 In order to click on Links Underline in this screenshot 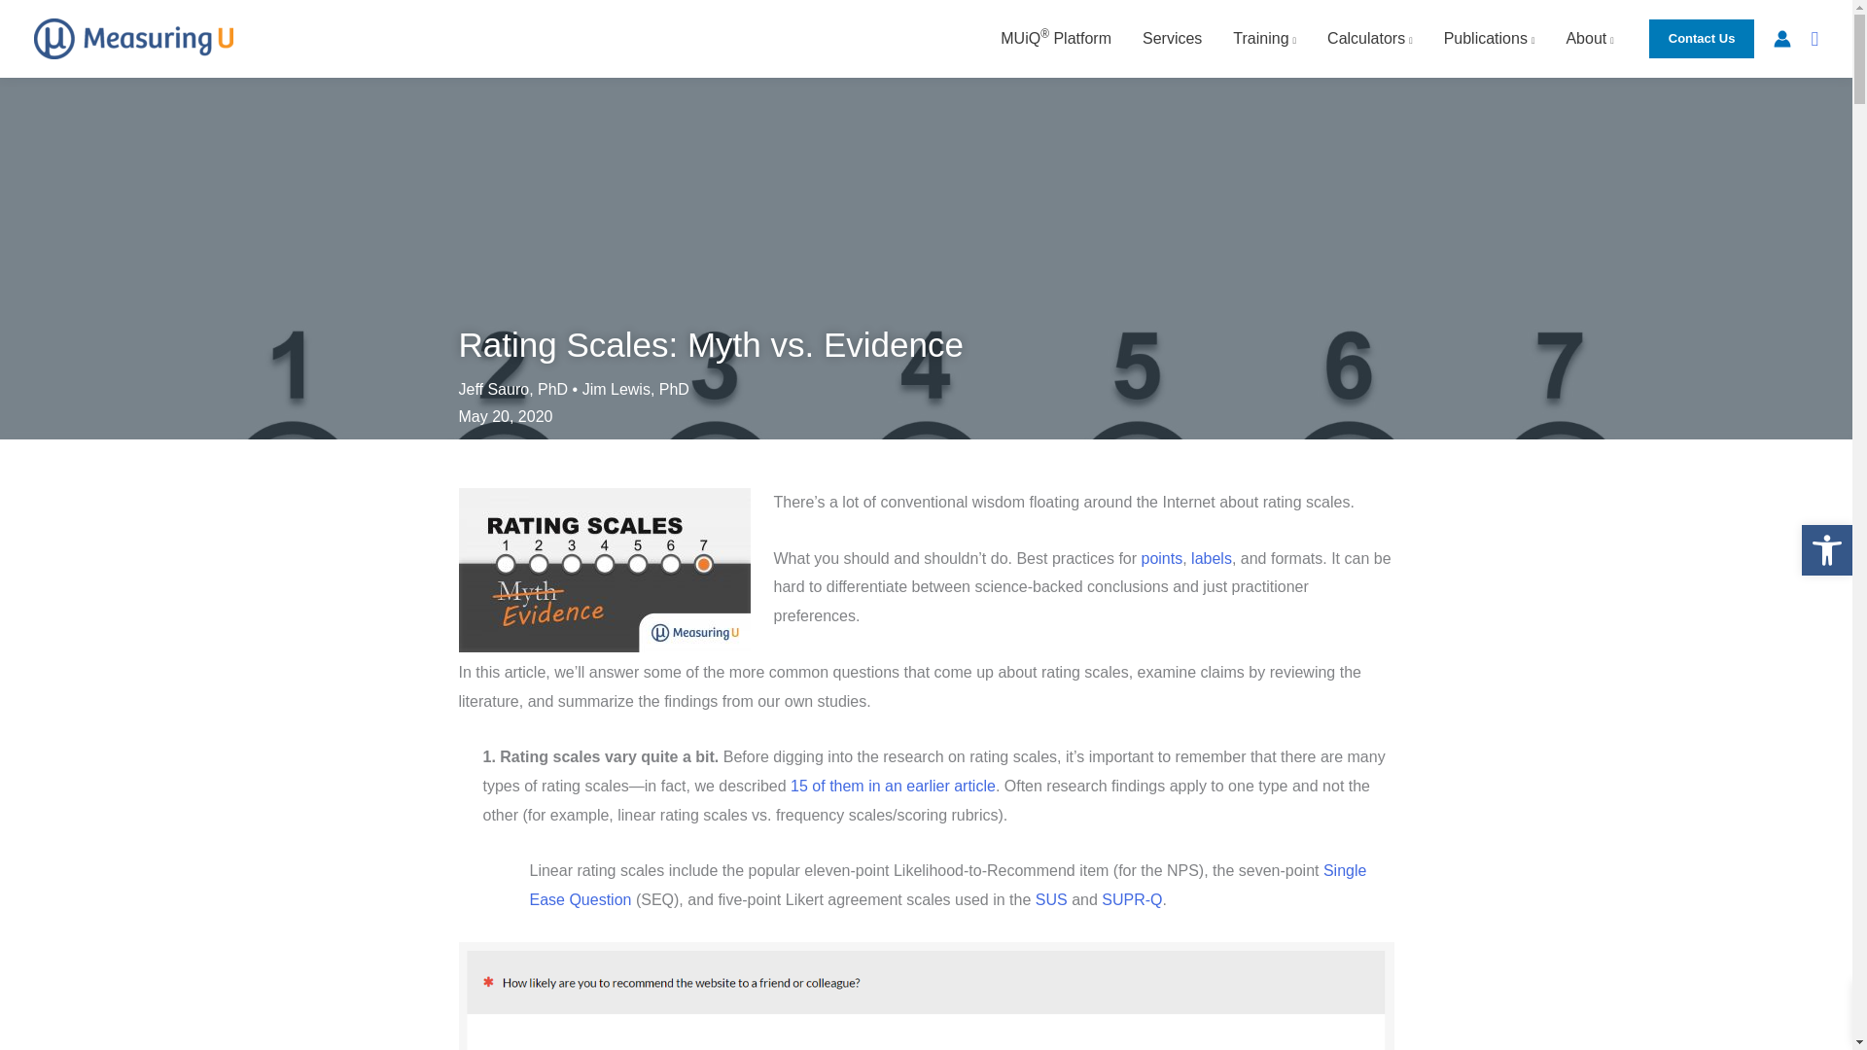, I will do `click(1860, 689)`.